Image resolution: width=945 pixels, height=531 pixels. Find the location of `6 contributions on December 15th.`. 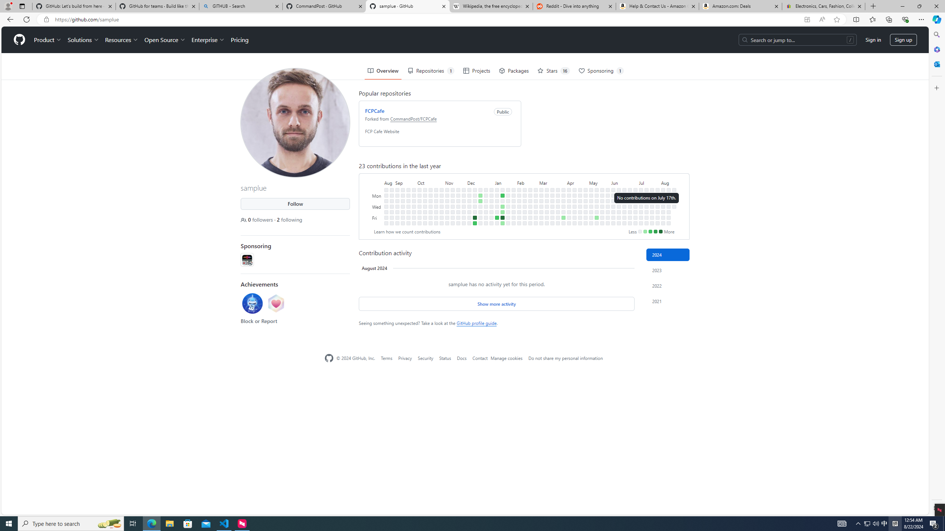

6 contributions on December 15th. is located at coordinates (475, 218).